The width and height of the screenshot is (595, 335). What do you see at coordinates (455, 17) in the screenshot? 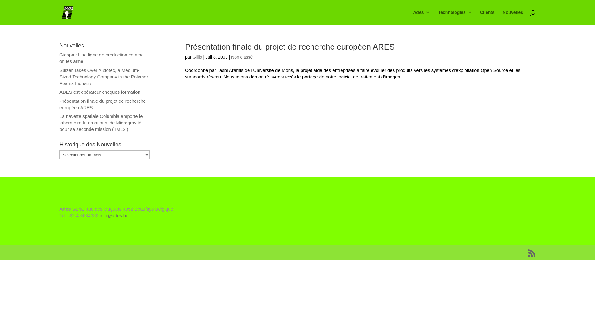
I see `Technologies` at bounding box center [455, 17].